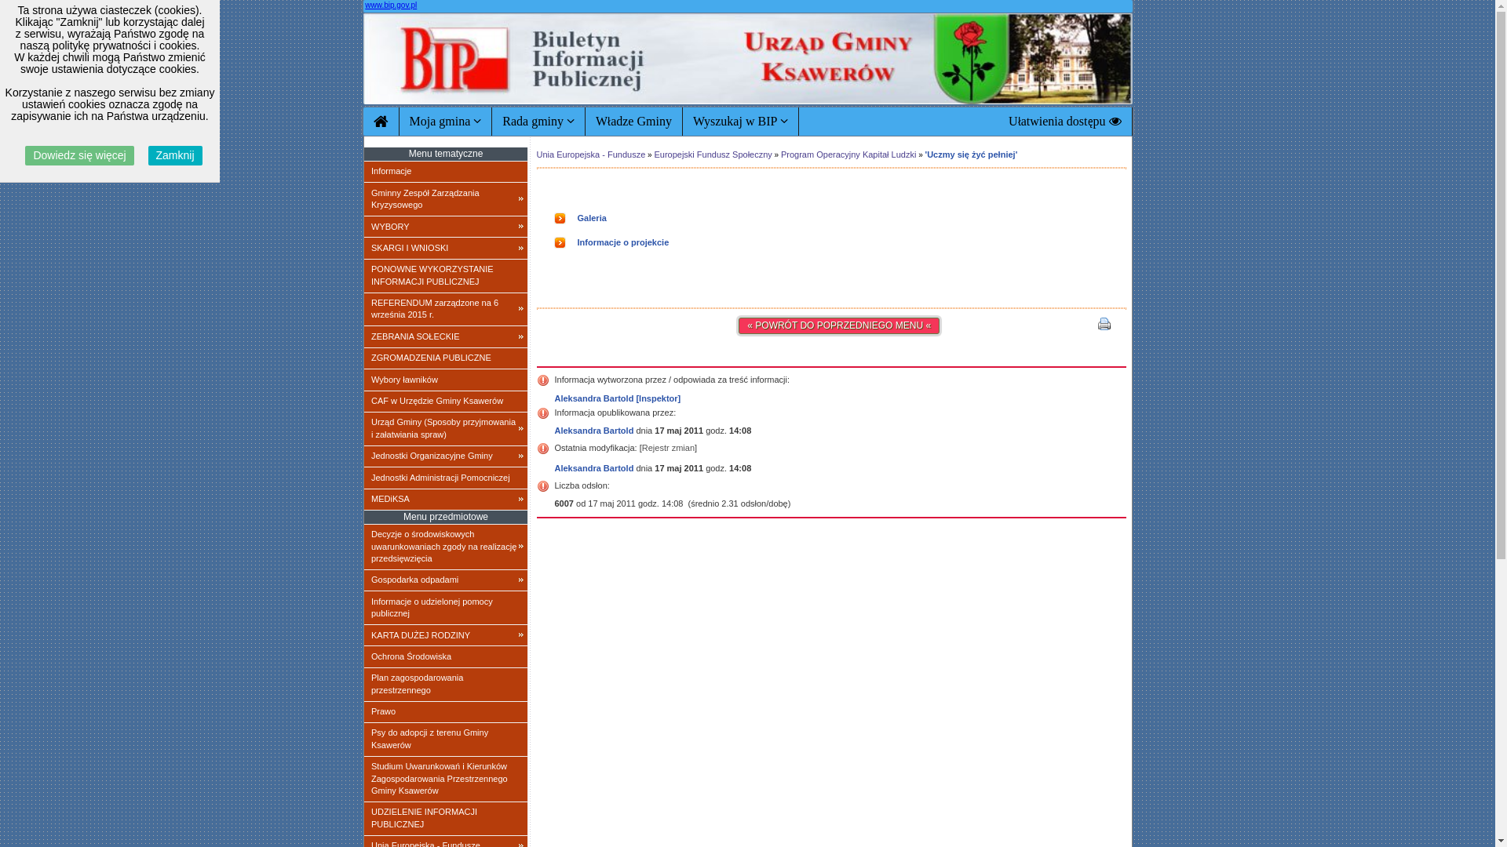 This screenshot has height=847, width=1507. What do you see at coordinates (538, 122) in the screenshot?
I see `Rada gminy` at bounding box center [538, 122].